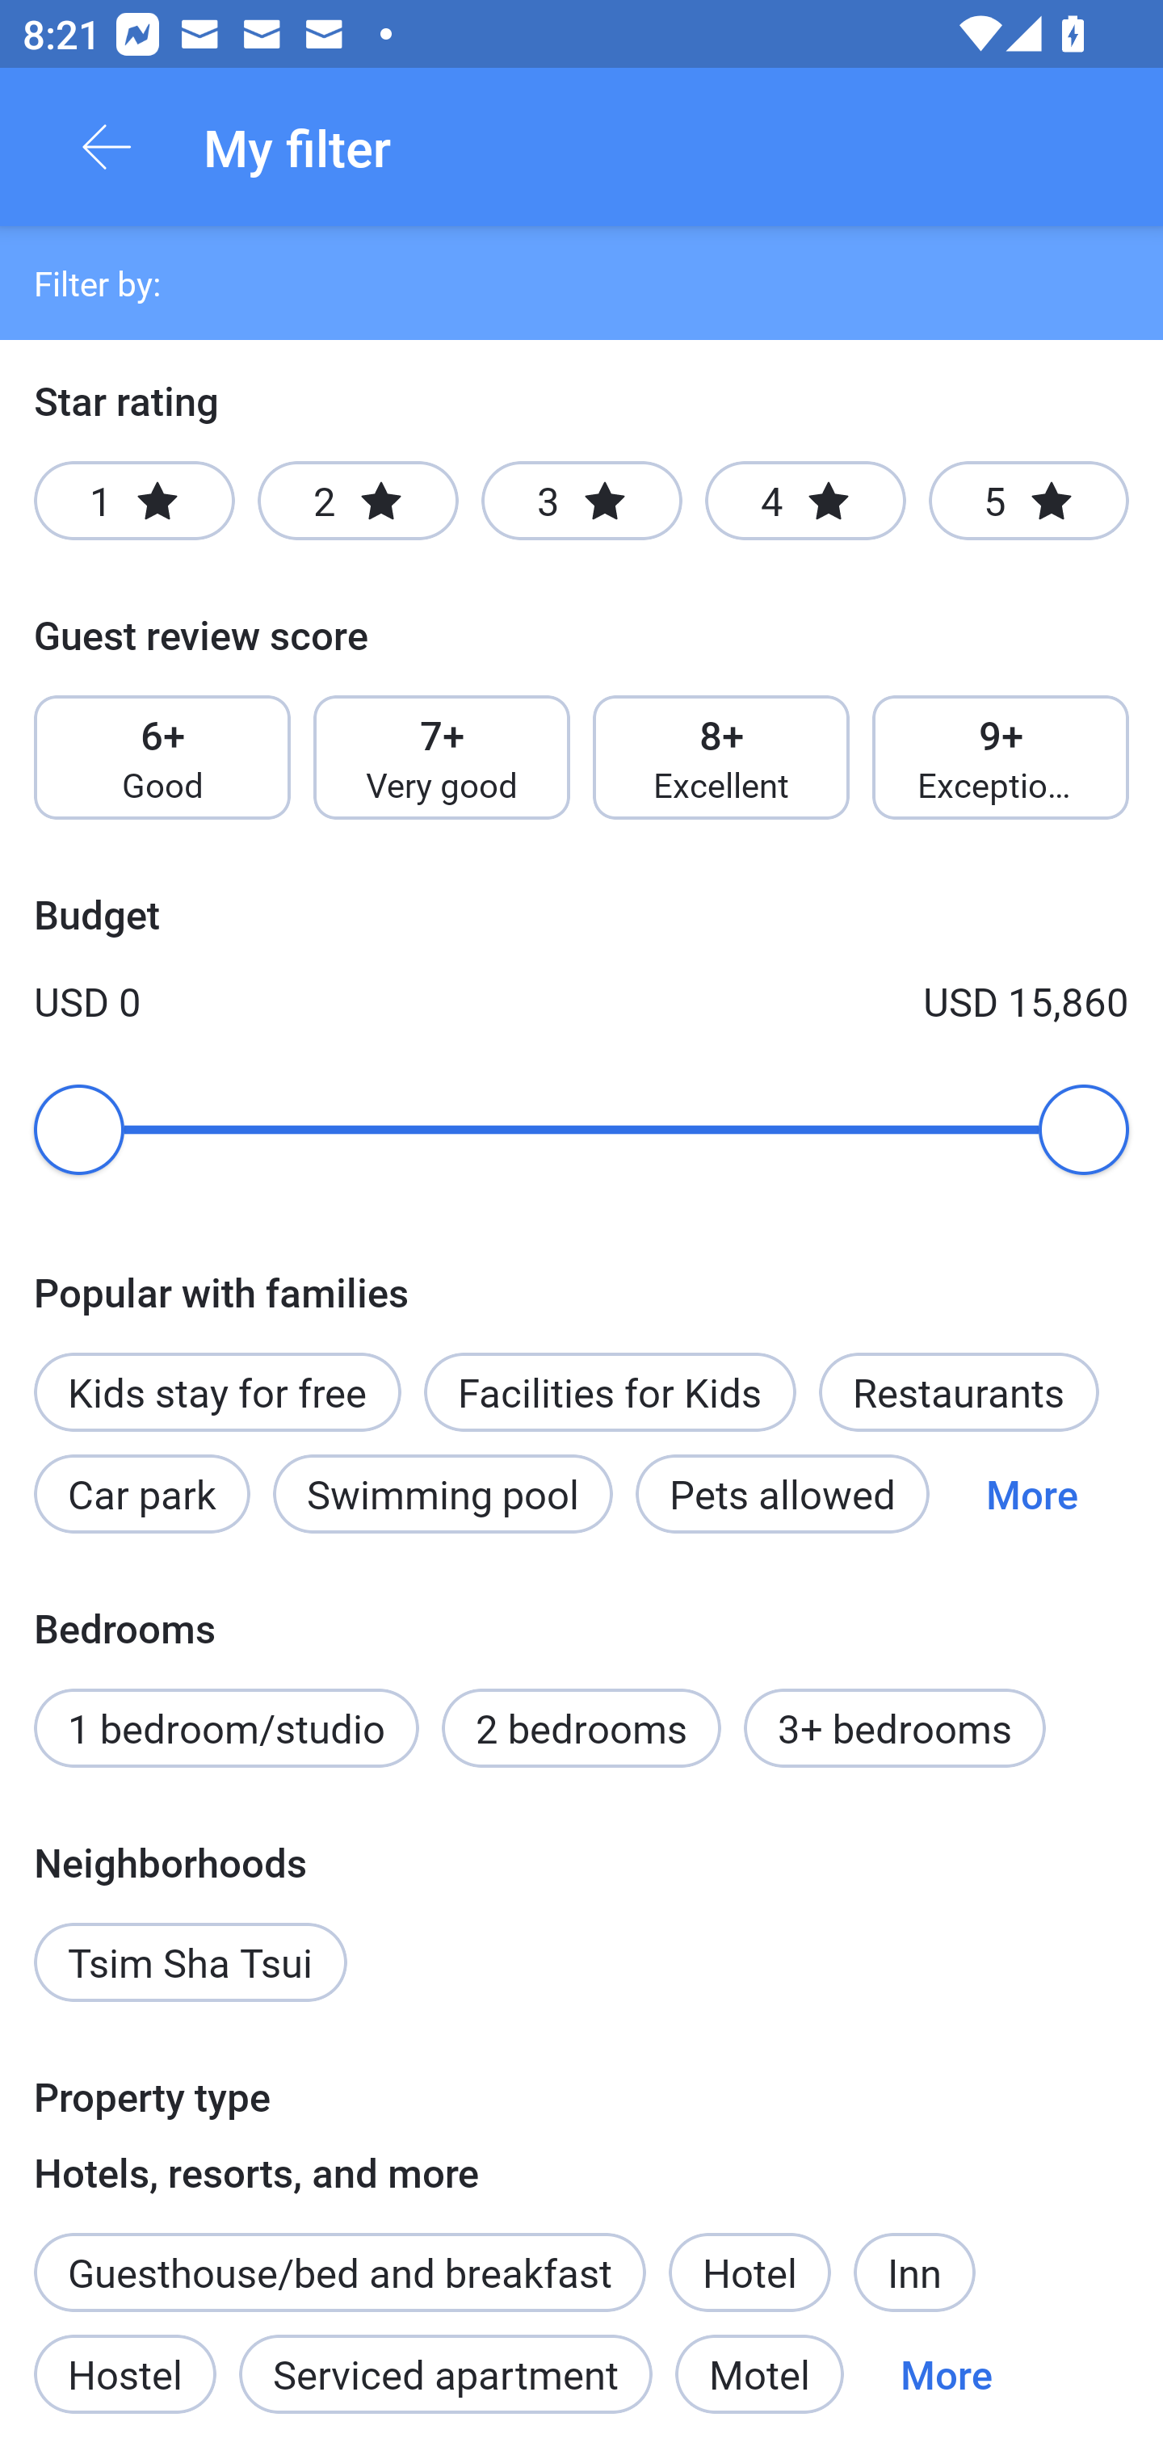  What do you see at coordinates (611, 1391) in the screenshot?
I see `Facilities for Kids` at bounding box center [611, 1391].